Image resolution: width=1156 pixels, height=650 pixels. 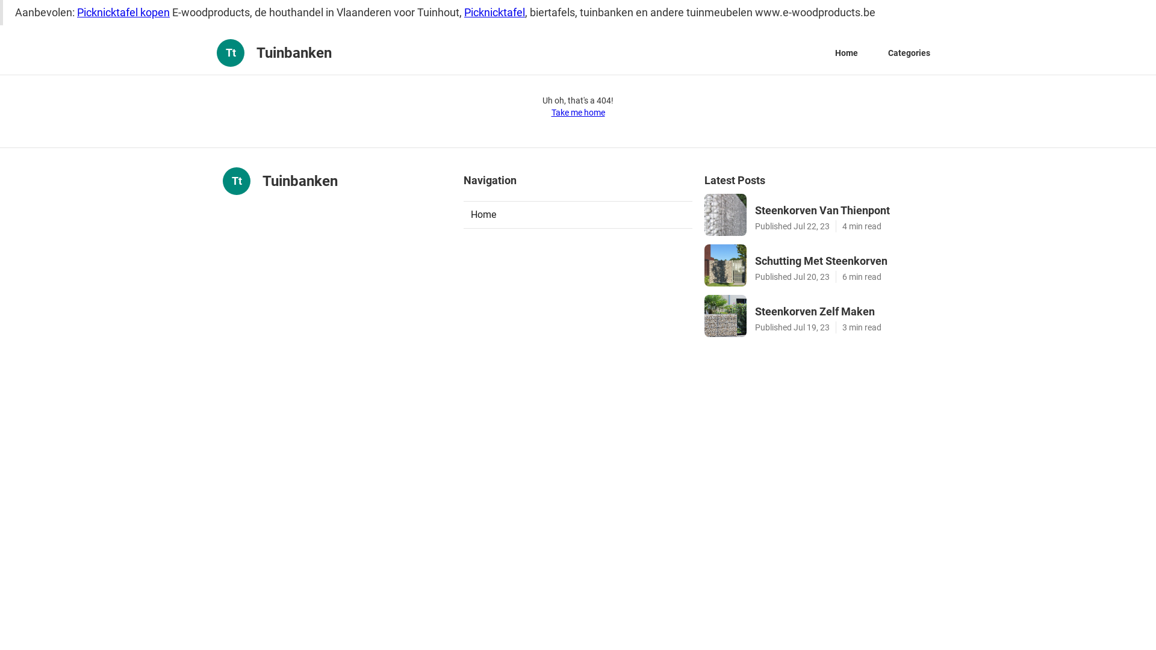 What do you see at coordinates (844, 312) in the screenshot?
I see `Steenkorven Zelf Maken` at bounding box center [844, 312].